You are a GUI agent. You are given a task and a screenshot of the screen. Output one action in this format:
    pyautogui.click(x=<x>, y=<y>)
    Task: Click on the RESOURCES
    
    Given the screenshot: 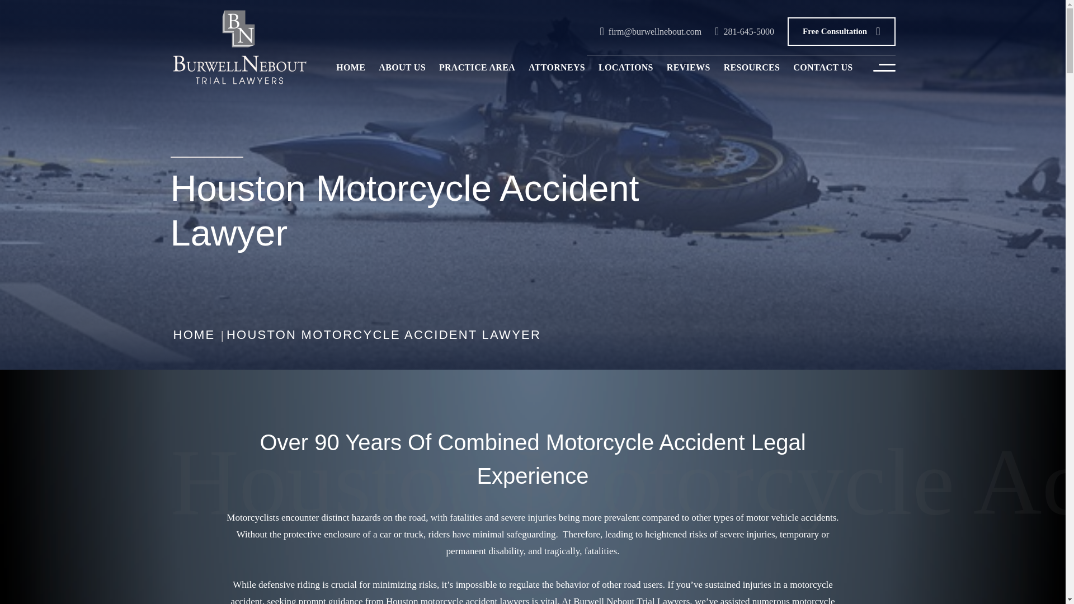 What is the action you would take?
    pyautogui.click(x=752, y=67)
    